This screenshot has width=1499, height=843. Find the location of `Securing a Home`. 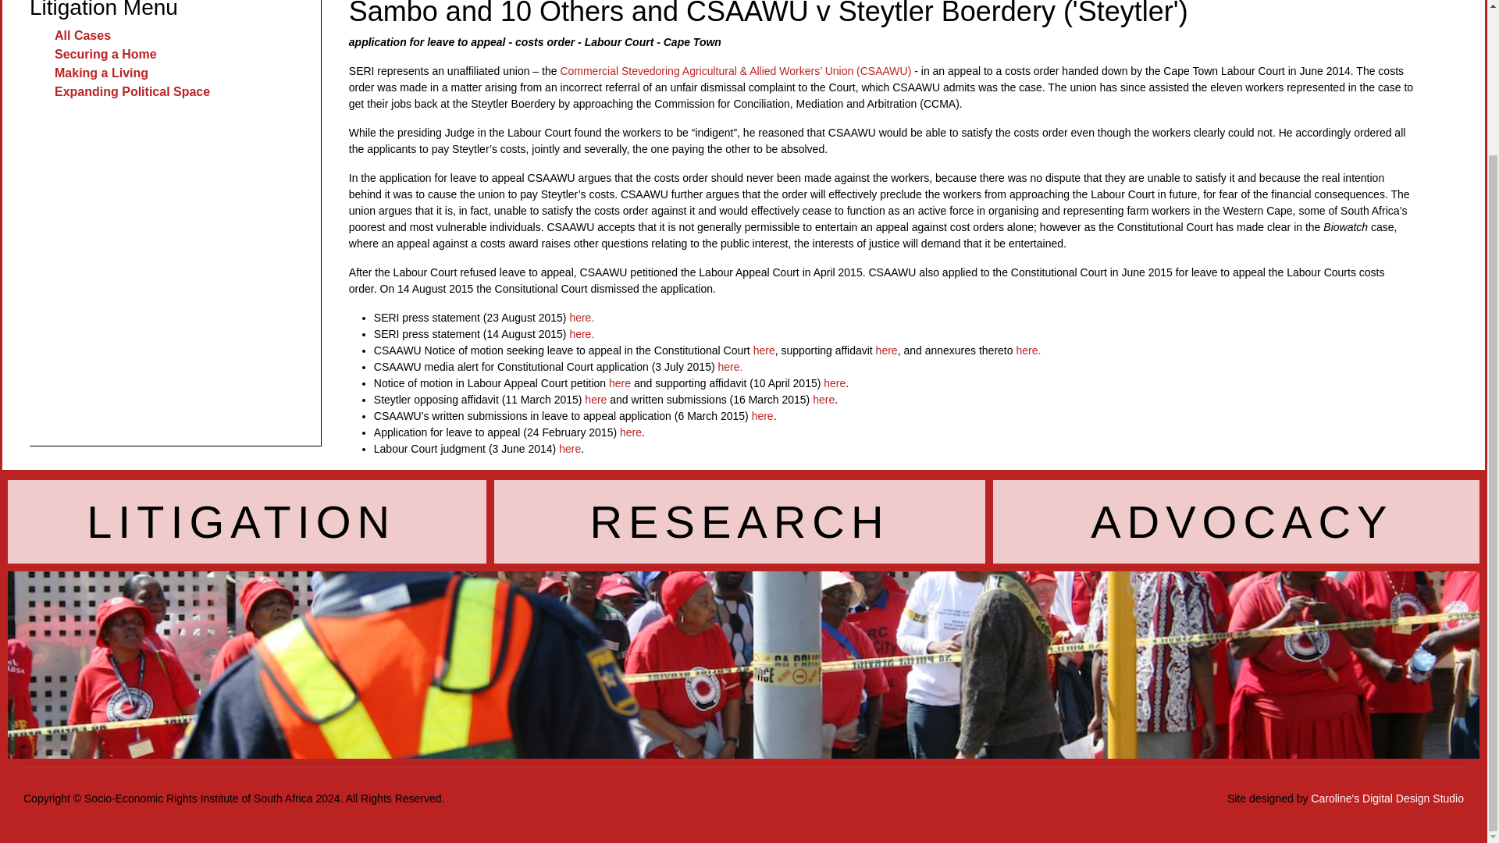

Securing a Home is located at coordinates (105, 53).